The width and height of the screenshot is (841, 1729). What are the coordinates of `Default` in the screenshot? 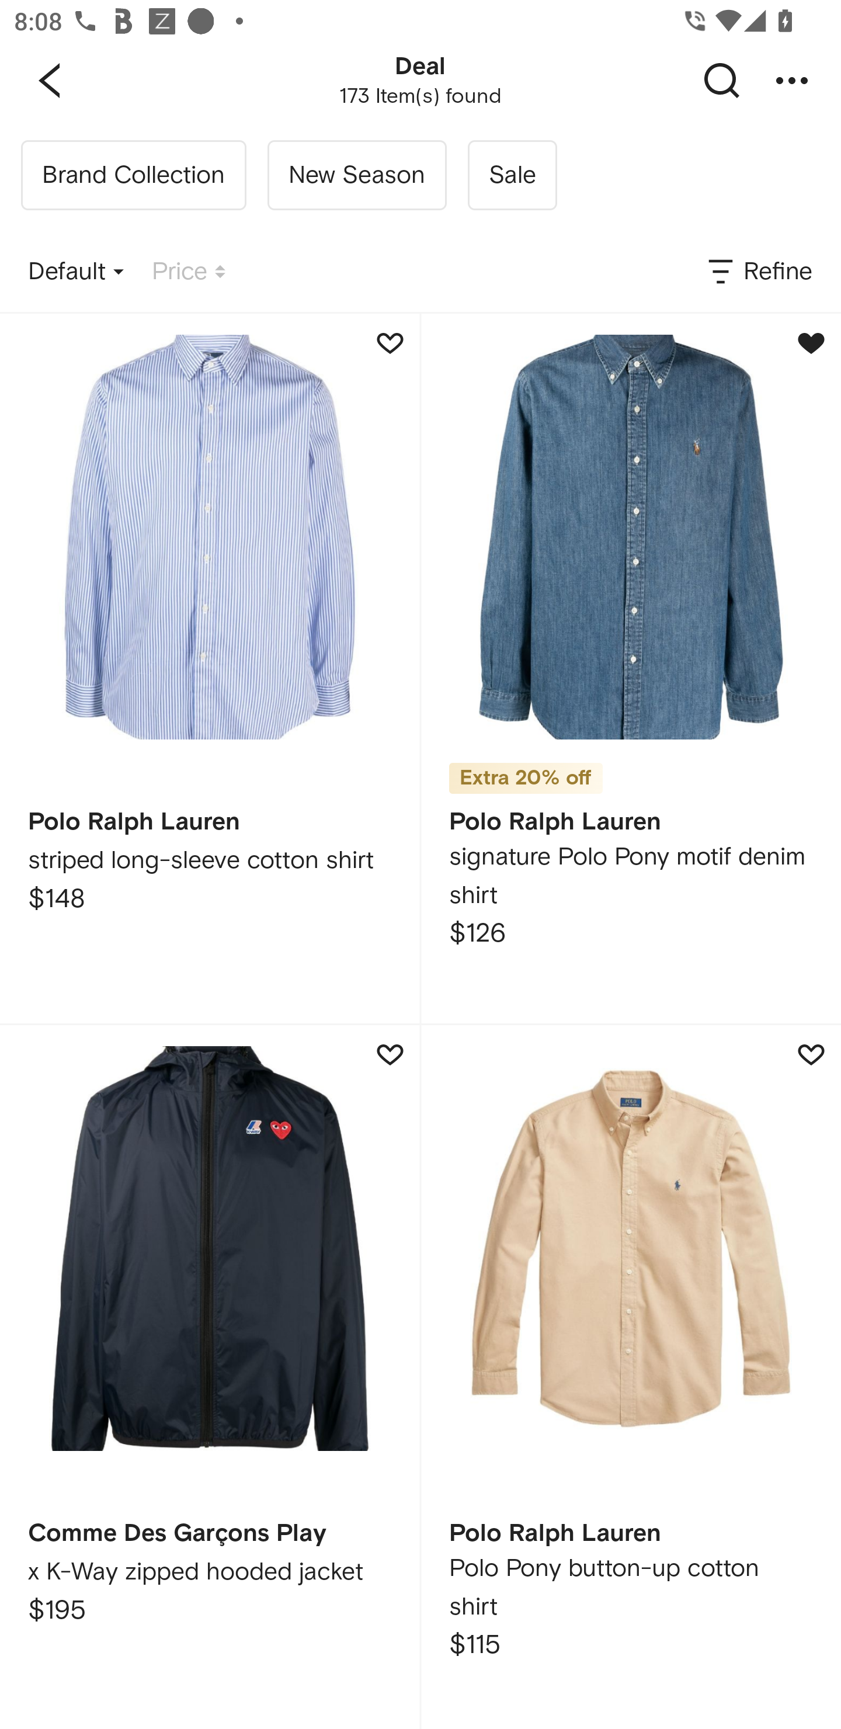 It's located at (76, 272).